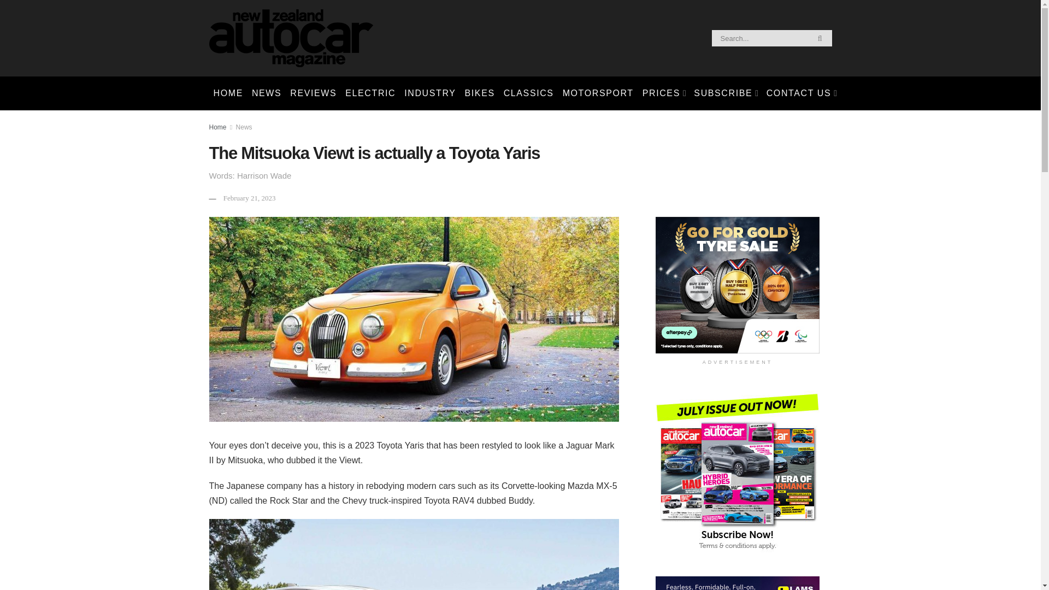  Describe the element at coordinates (370, 93) in the screenshot. I see `ELECTRIC` at that location.